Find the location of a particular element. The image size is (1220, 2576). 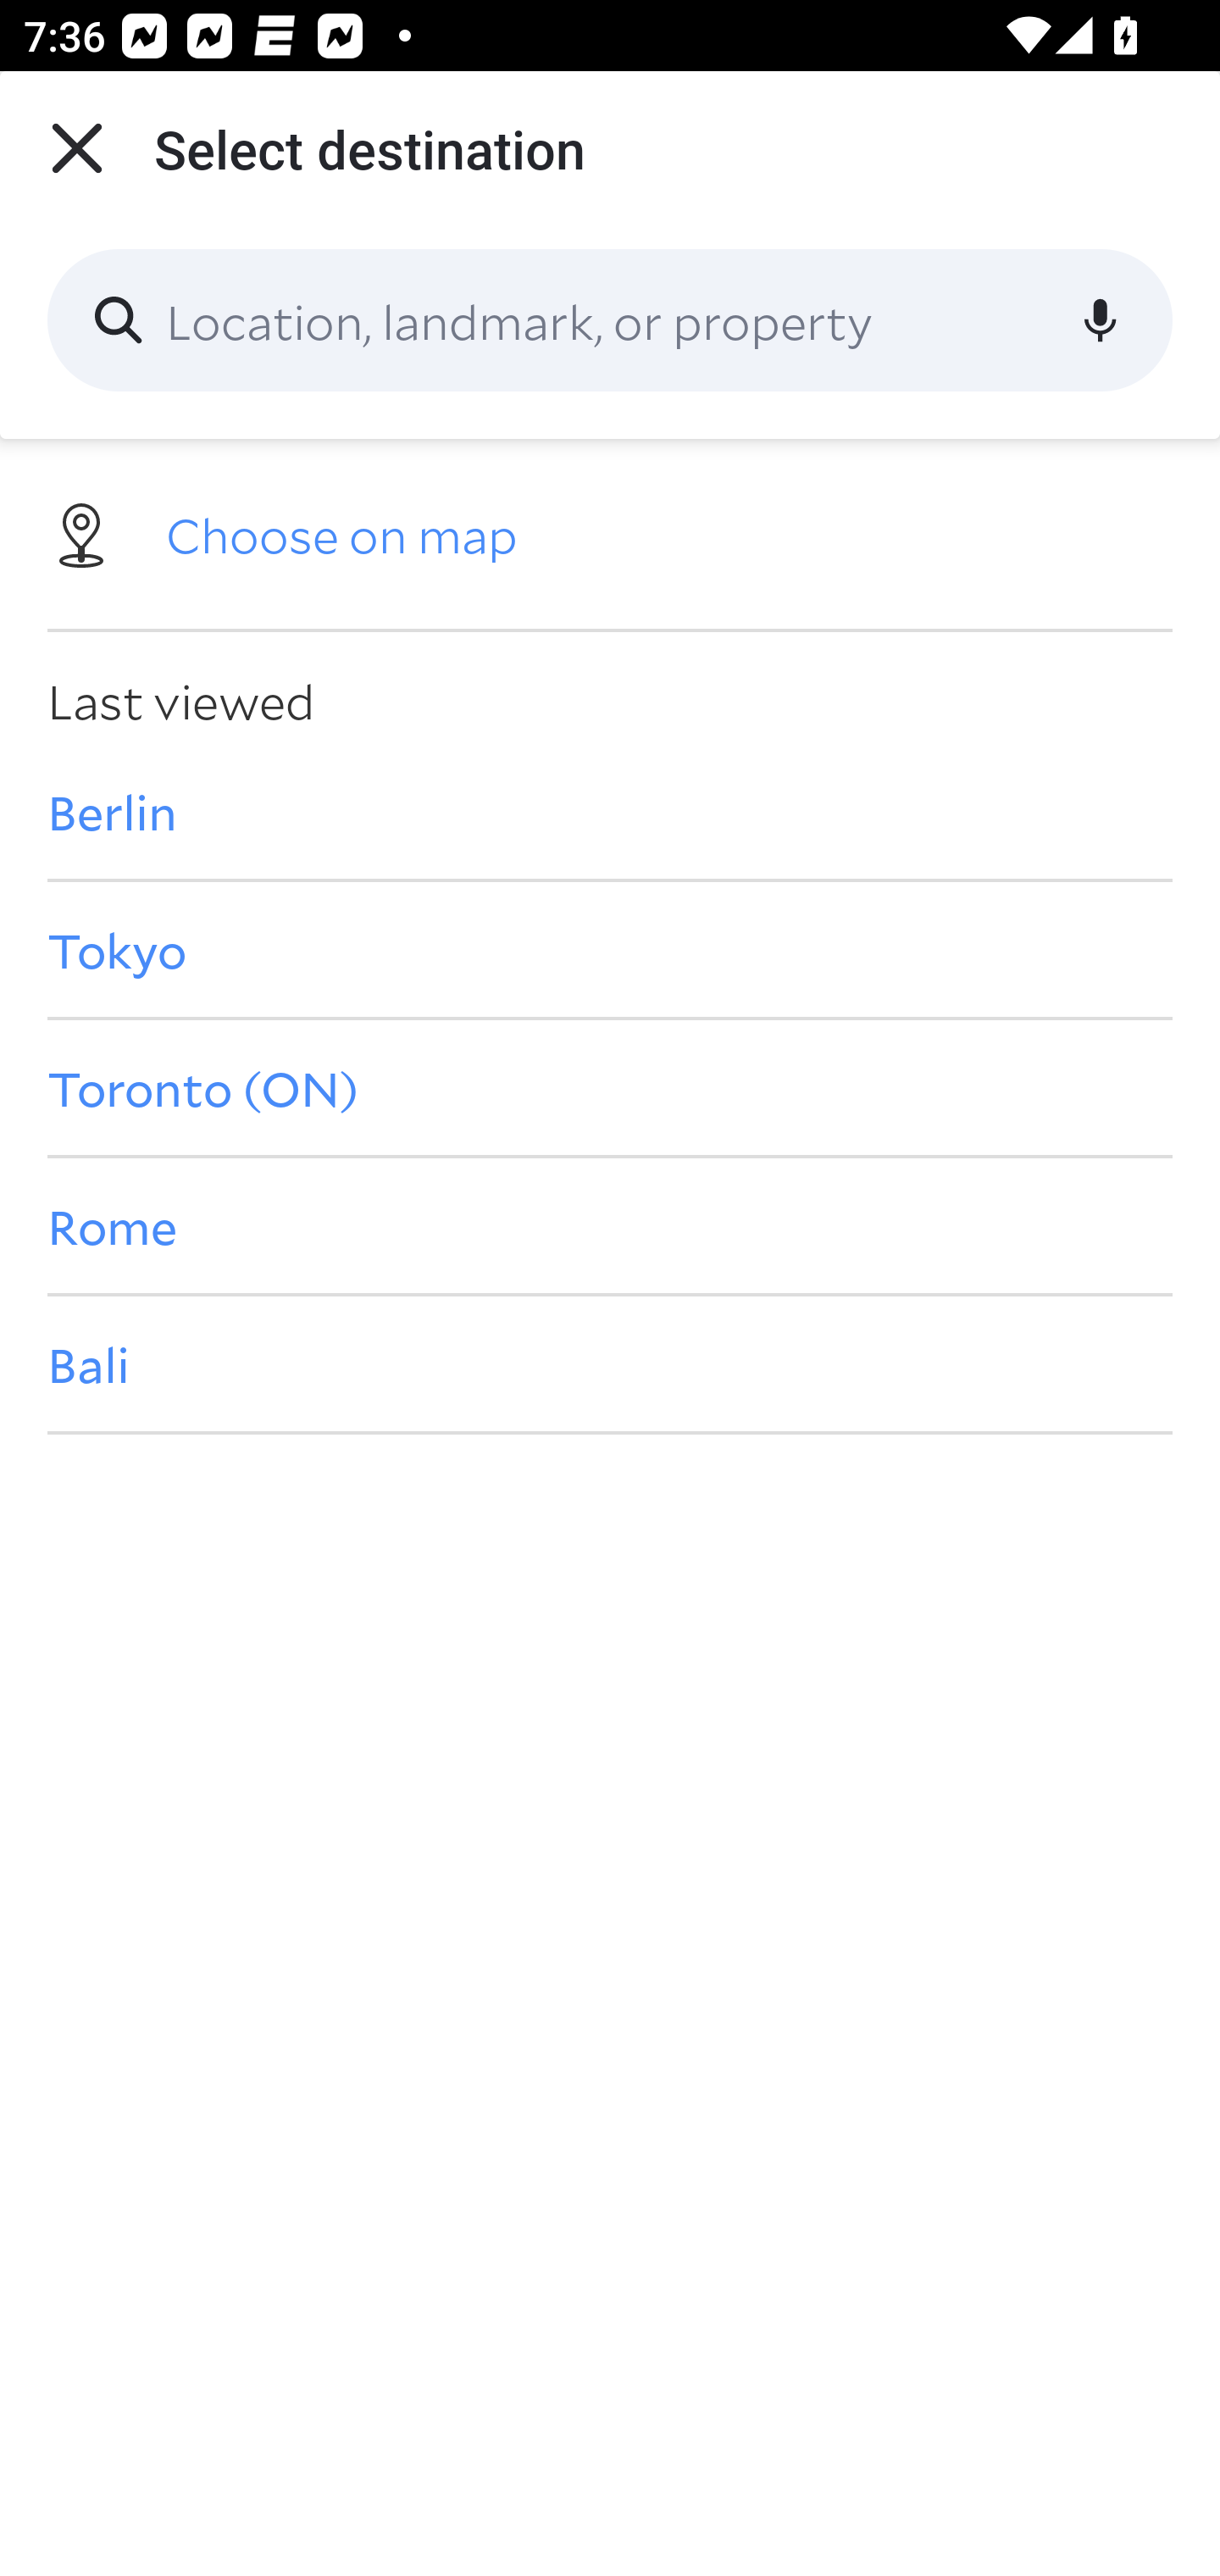

Toronto (ON) is located at coordinates (610, 1086).